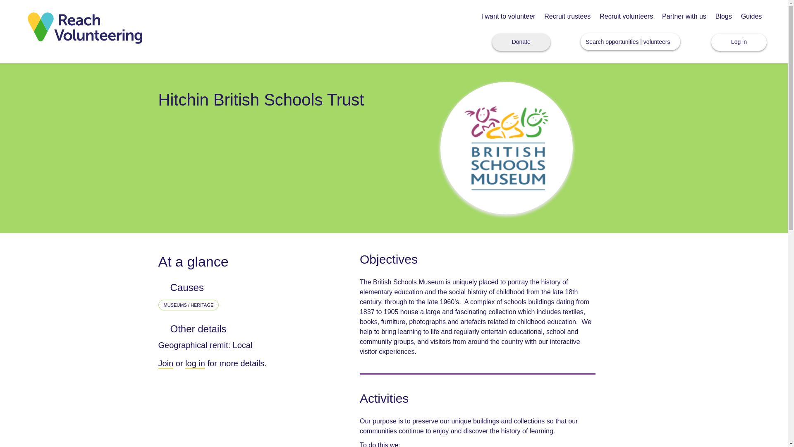 This screenshot has height=447, width=794. I want to click on Partner with us, so click(684, 17).